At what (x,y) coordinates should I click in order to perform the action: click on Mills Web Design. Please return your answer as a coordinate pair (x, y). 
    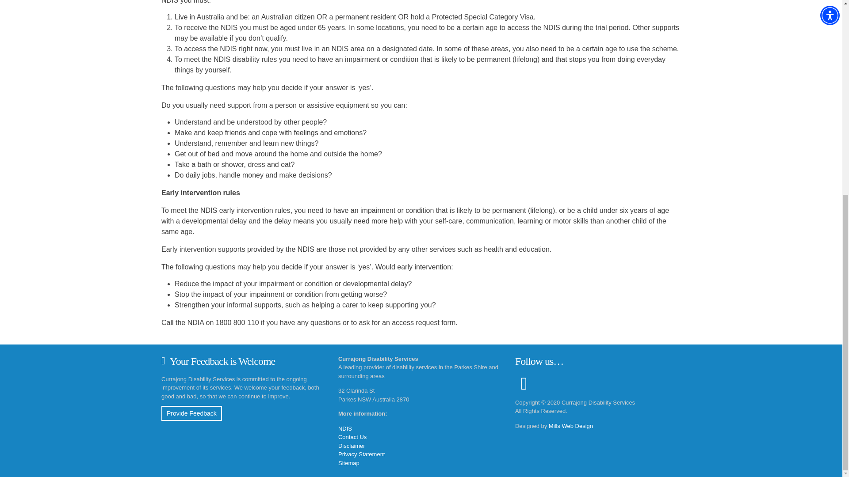
    Looking at the image, I should click on (570, 426).